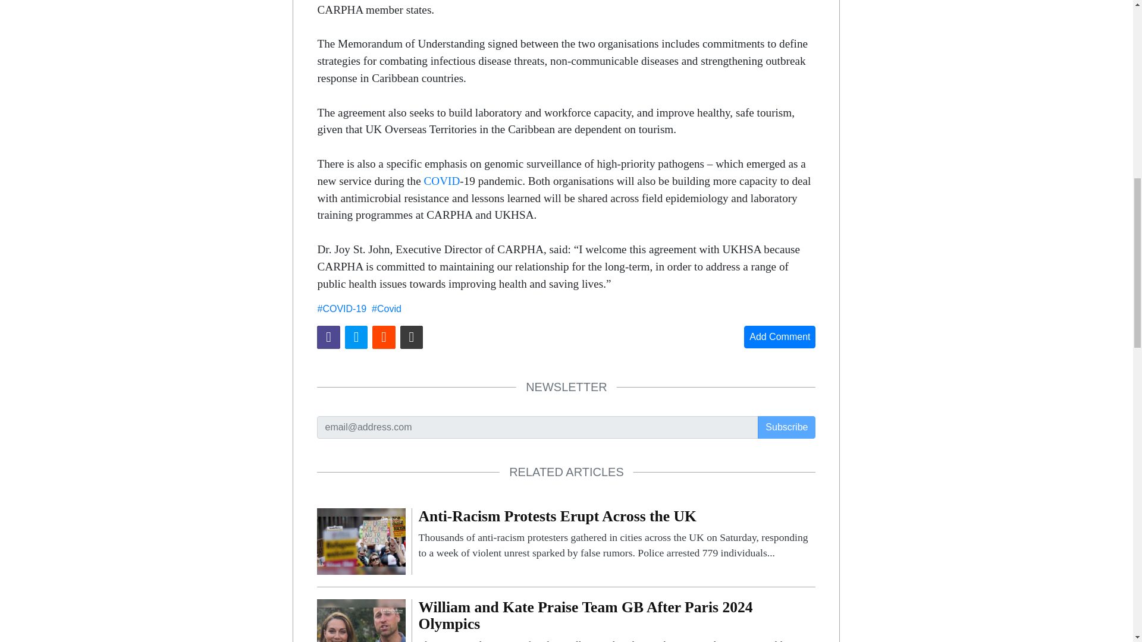 The width and height of the screenshot is (1142, 642). Describe the element at coordinates (616, 621) in the screenshot. I see `William and Kate Praise Team GB After Paris 2024 Olympics` at that location.